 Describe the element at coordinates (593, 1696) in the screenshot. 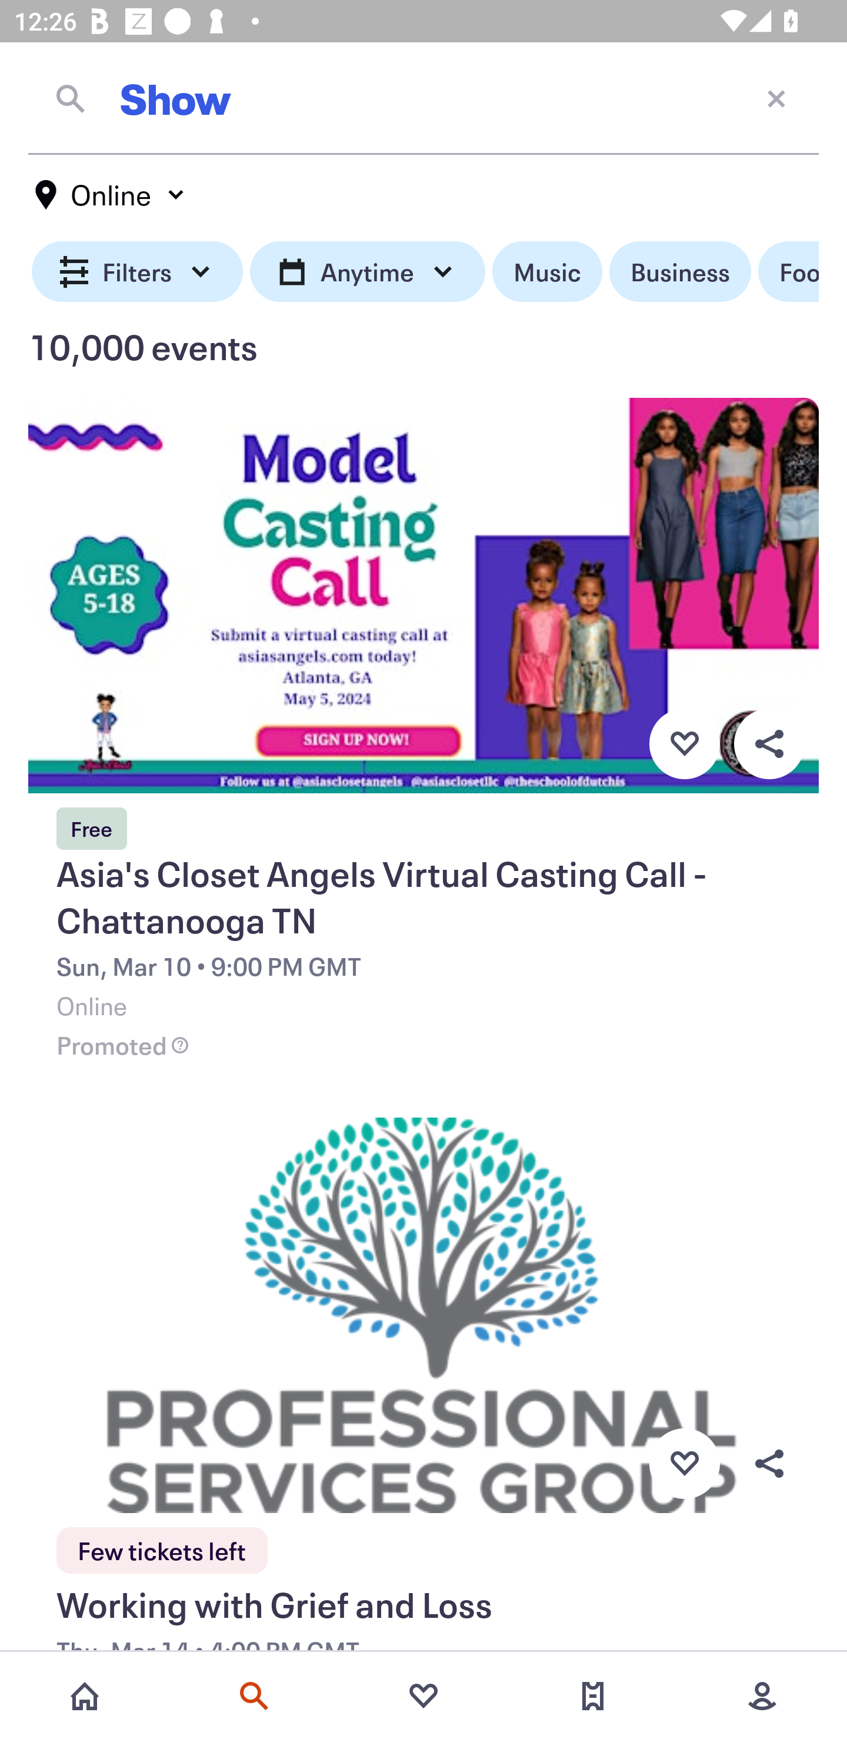

I see `Tickets` at that location.